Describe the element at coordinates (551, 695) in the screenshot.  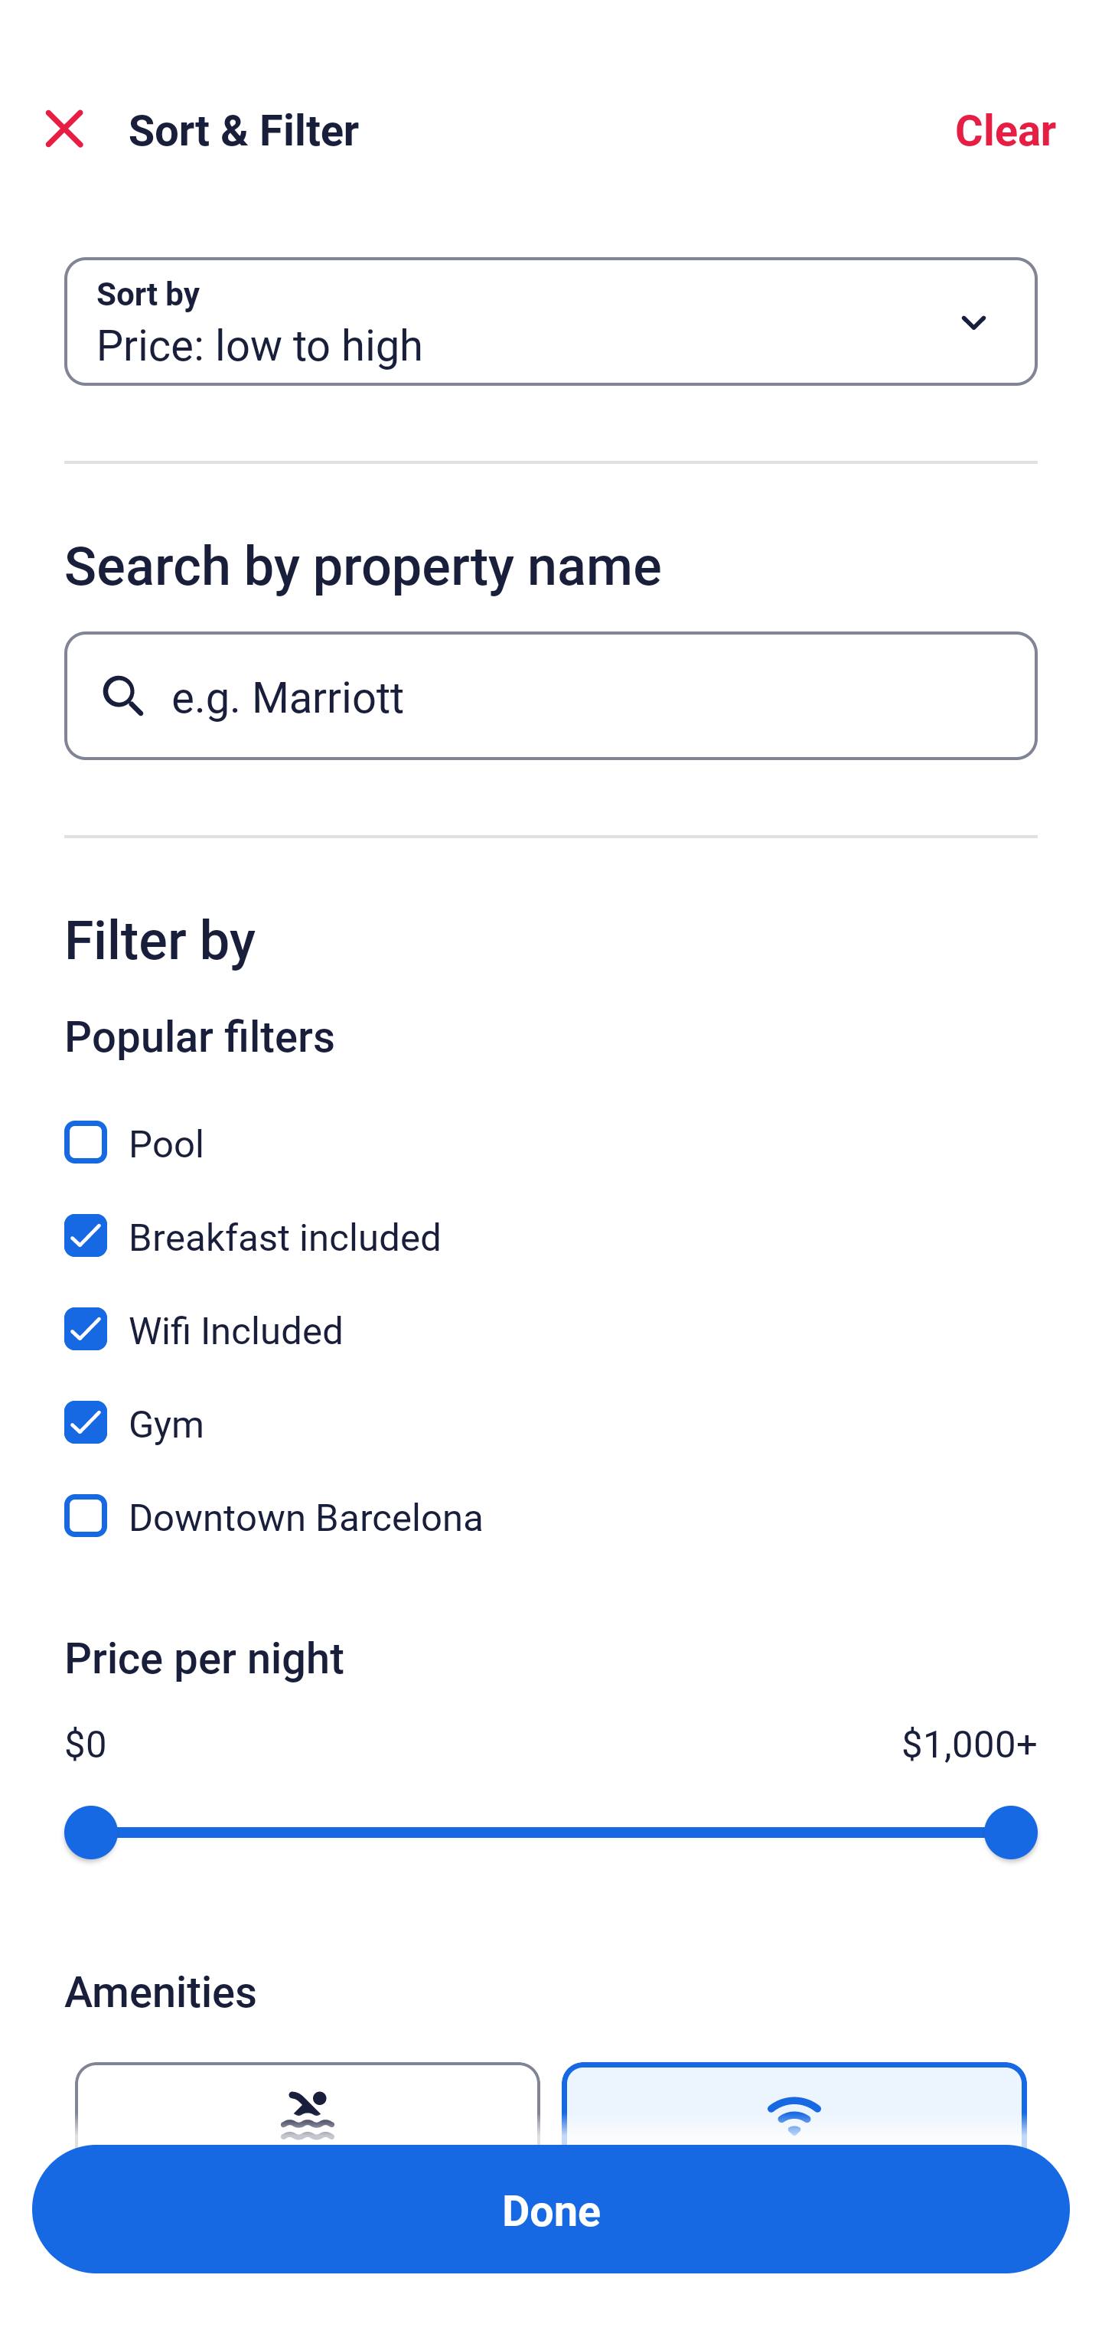
I see `e.g. Marriott Button` at that location.